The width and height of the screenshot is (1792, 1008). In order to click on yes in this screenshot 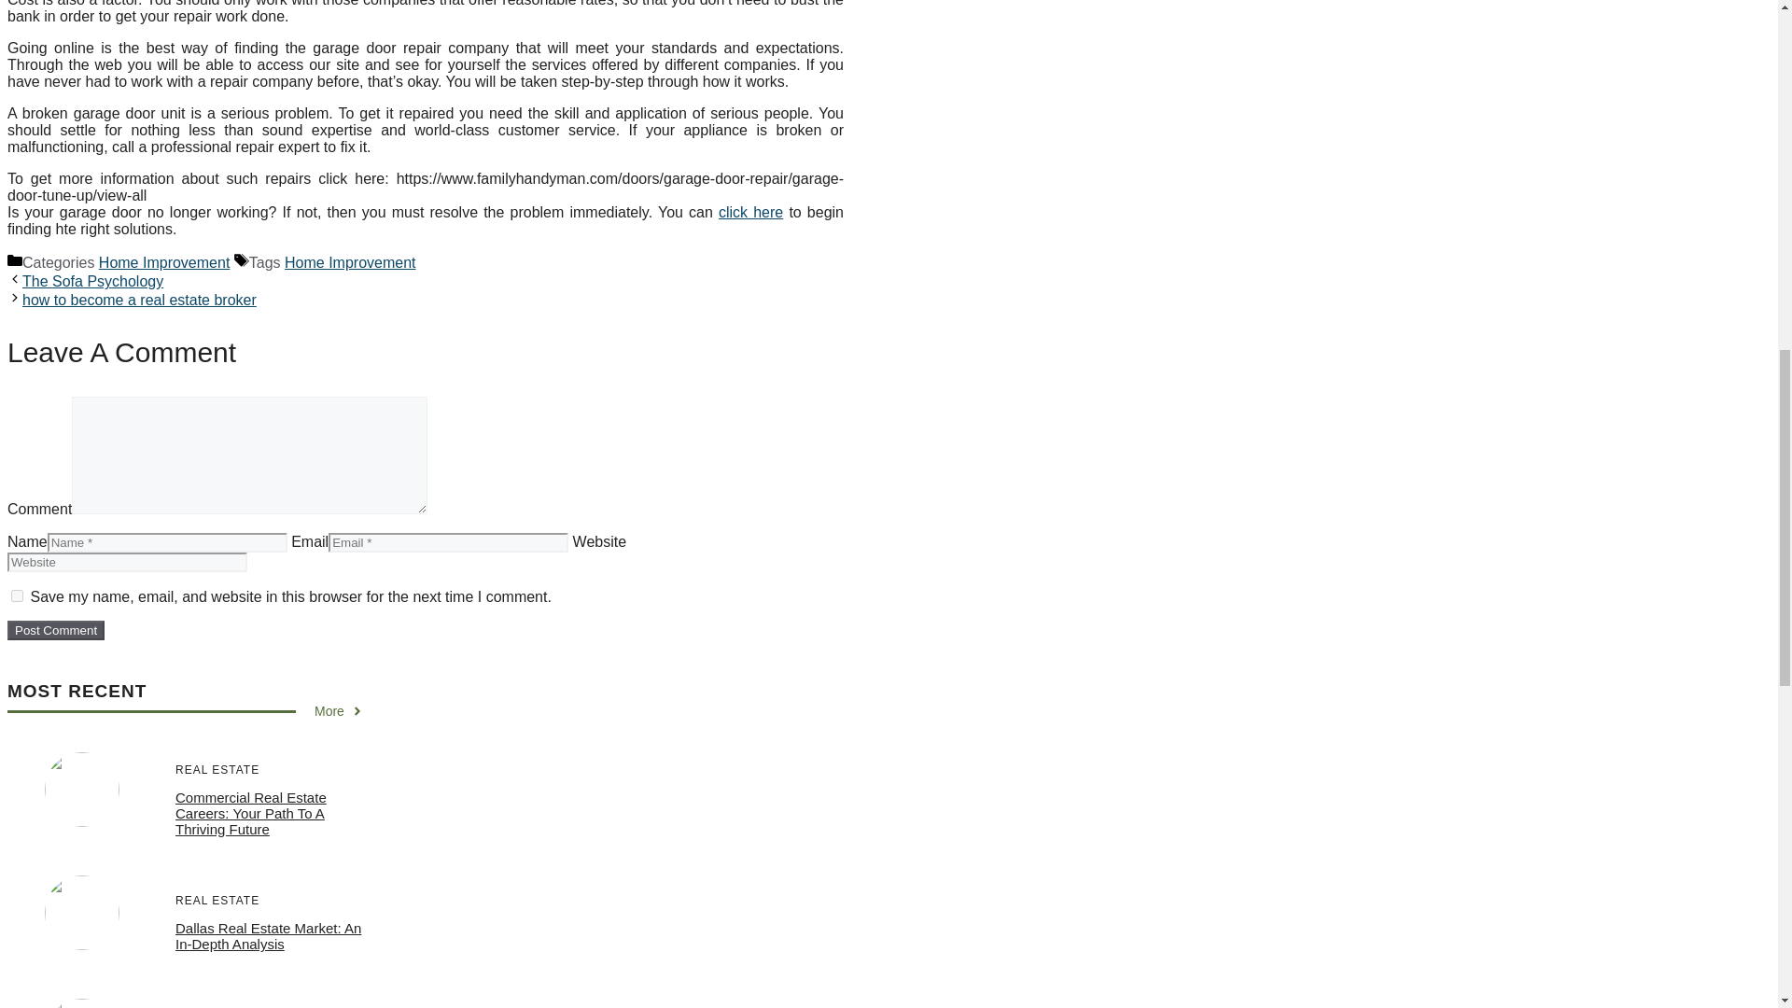, I will do `click(17, 595)`.